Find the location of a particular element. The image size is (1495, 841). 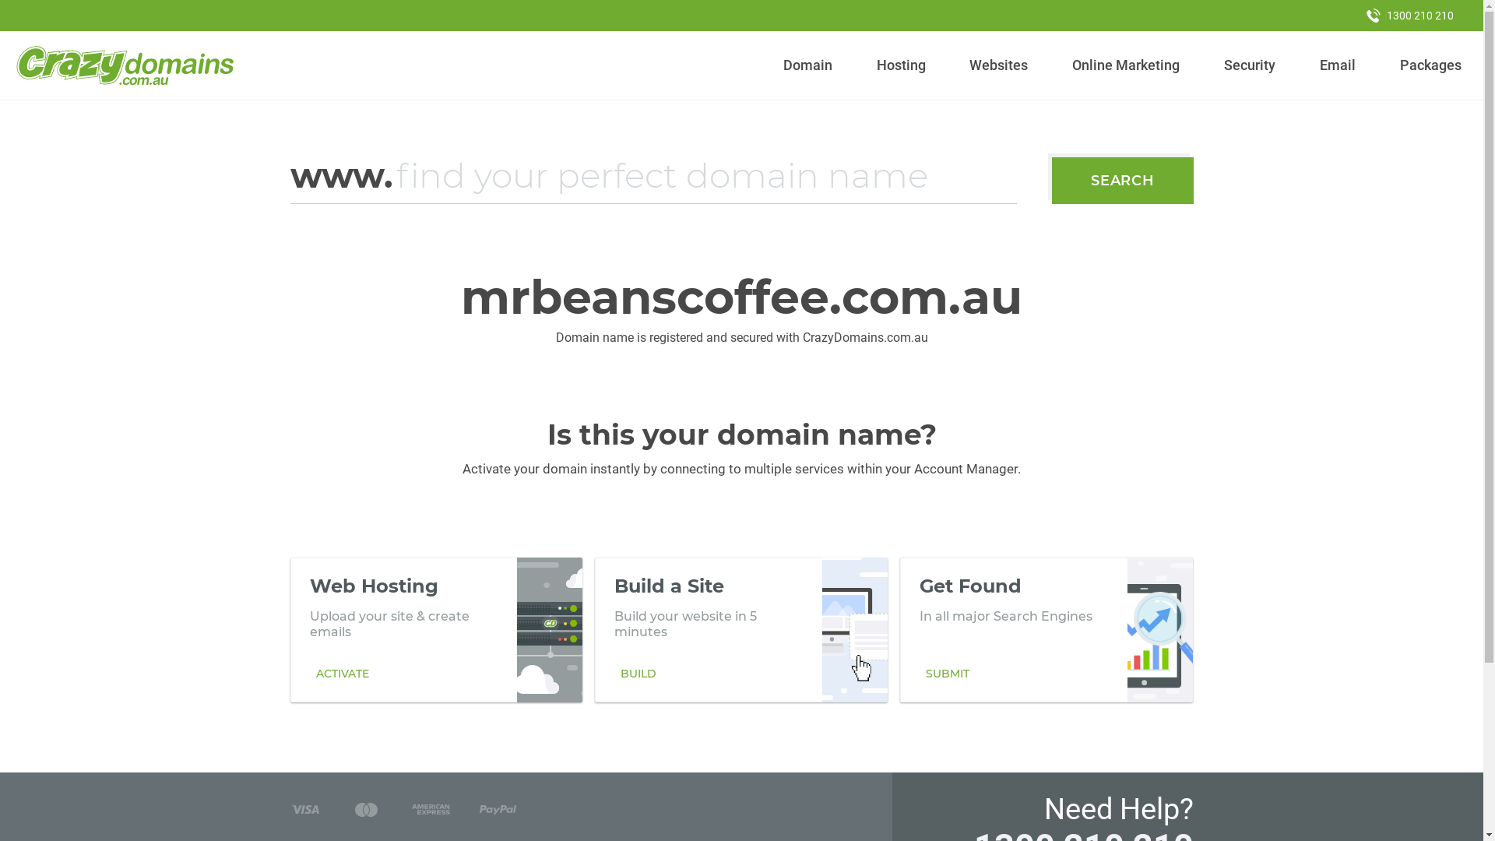

Websites is located at coordinates (999, 65).